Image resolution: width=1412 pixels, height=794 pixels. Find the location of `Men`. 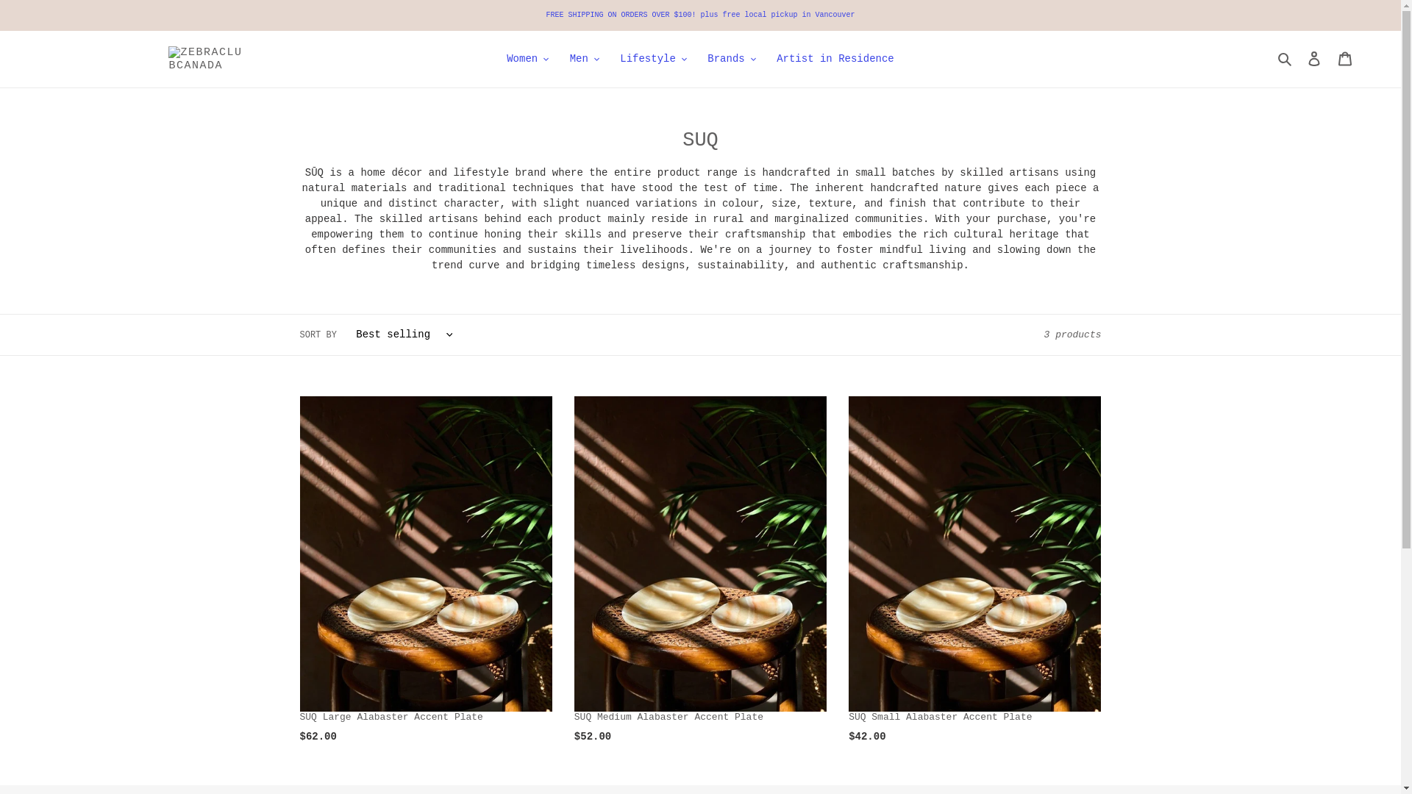

Men is located at coordinates (584, 59).